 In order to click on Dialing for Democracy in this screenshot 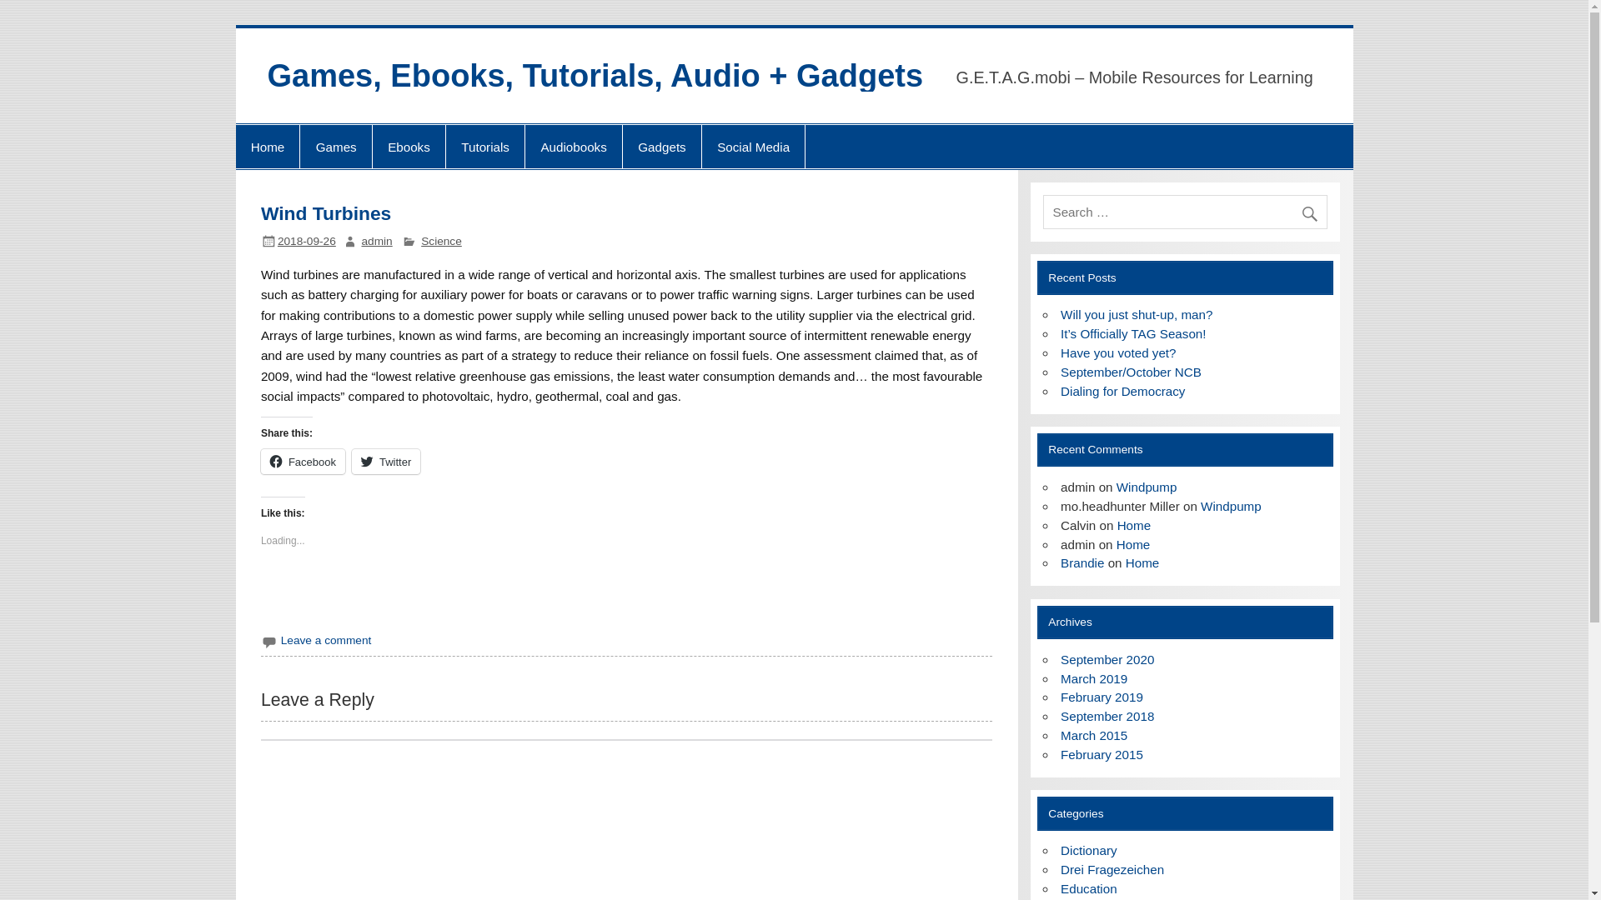, I will do `click(1122, 392)`.